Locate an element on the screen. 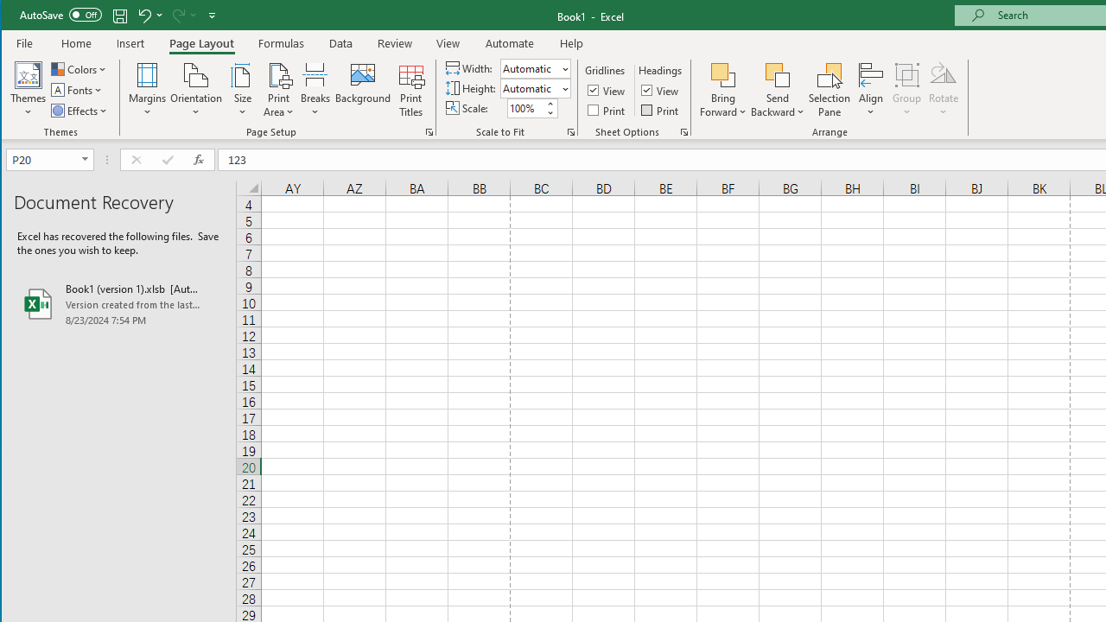  Colors is located at coordinates (80, 69).